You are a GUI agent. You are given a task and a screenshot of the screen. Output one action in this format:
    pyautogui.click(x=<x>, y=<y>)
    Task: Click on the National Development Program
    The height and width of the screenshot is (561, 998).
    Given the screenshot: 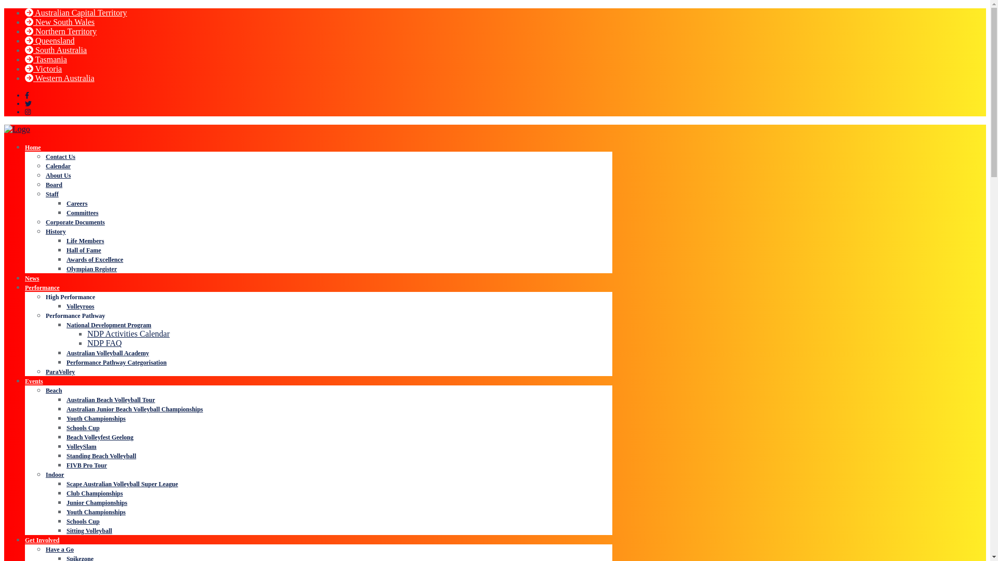 What is the action you would take?
    pyautogui.click(x=109, y=325)
    